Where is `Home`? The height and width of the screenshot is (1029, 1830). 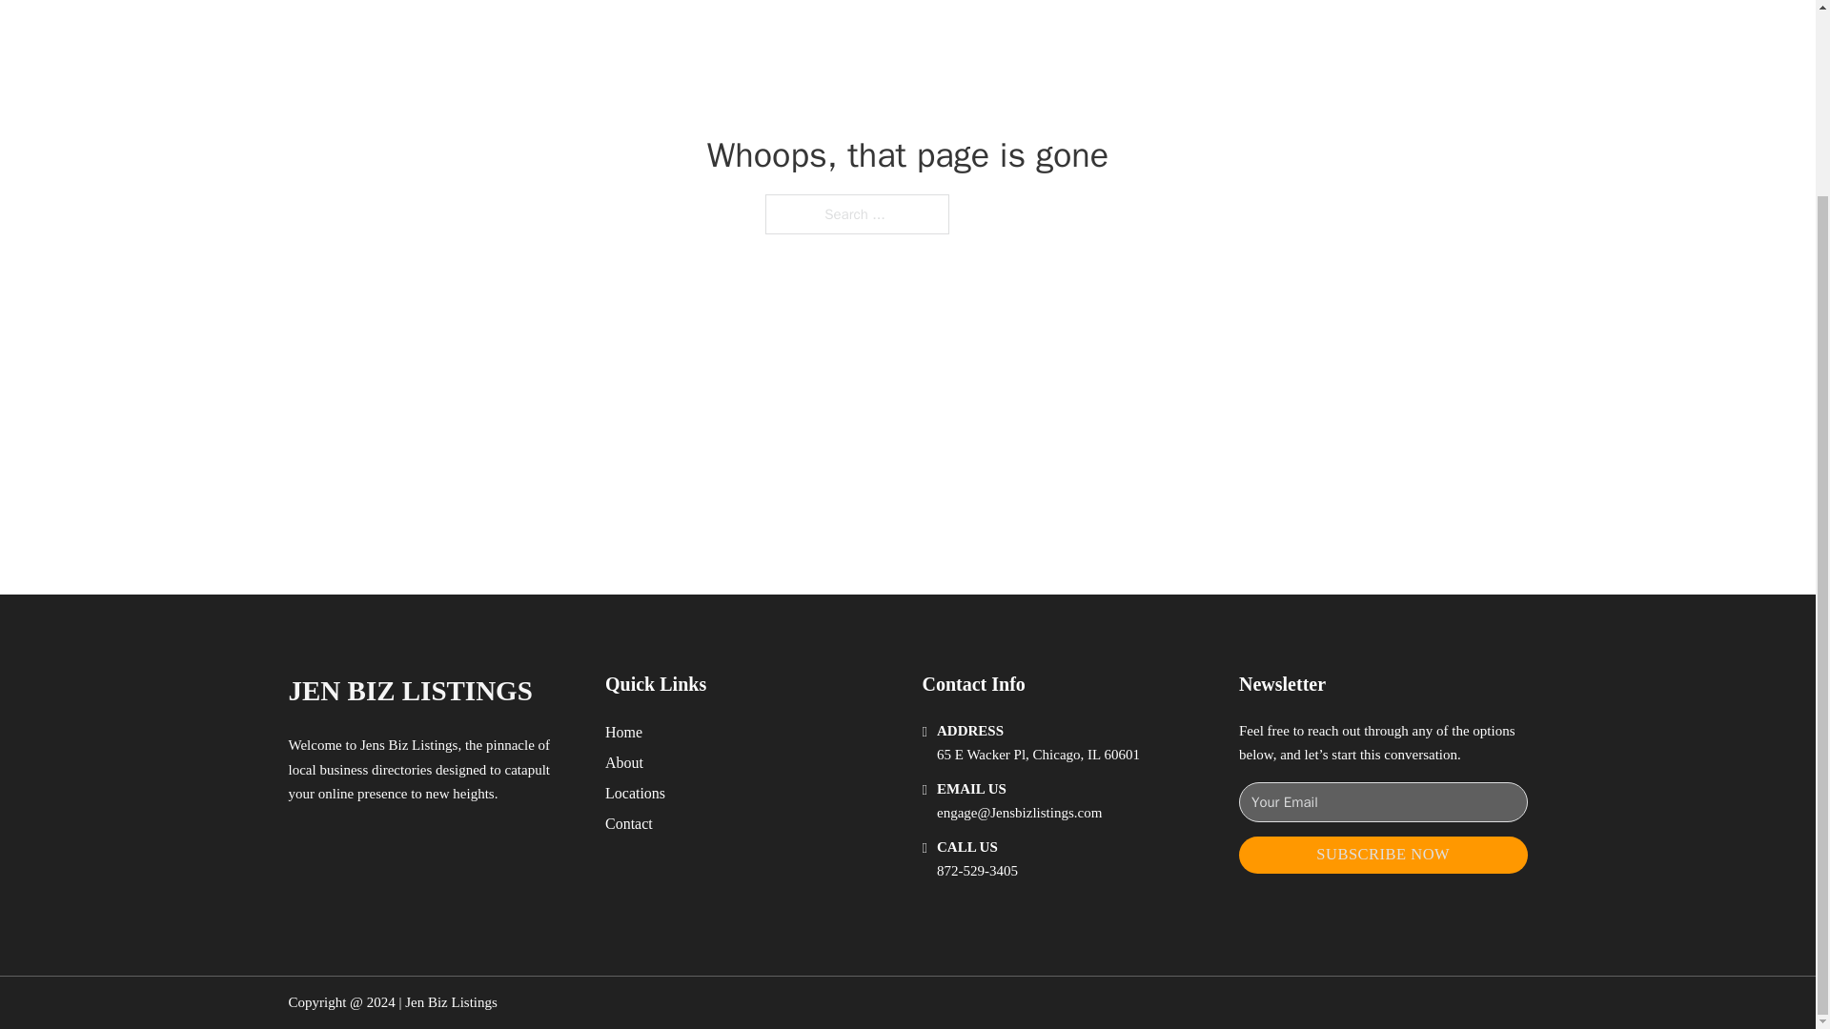
Home is located at coordinates (623, 732).